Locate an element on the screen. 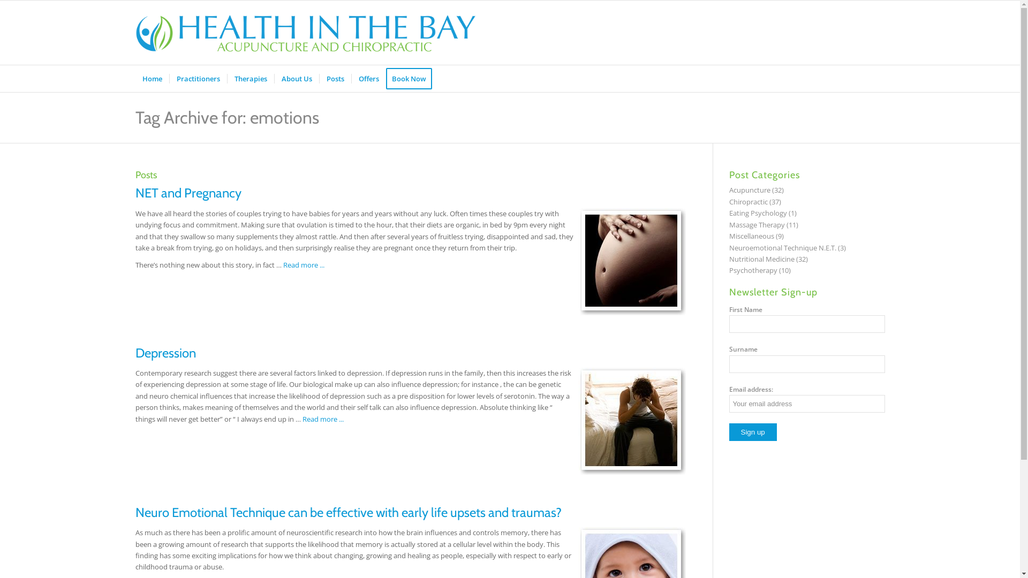 Image resolution: width=1028 pixels, height=578 pixels. Psychotherapy is located at coordinates (753, 270).